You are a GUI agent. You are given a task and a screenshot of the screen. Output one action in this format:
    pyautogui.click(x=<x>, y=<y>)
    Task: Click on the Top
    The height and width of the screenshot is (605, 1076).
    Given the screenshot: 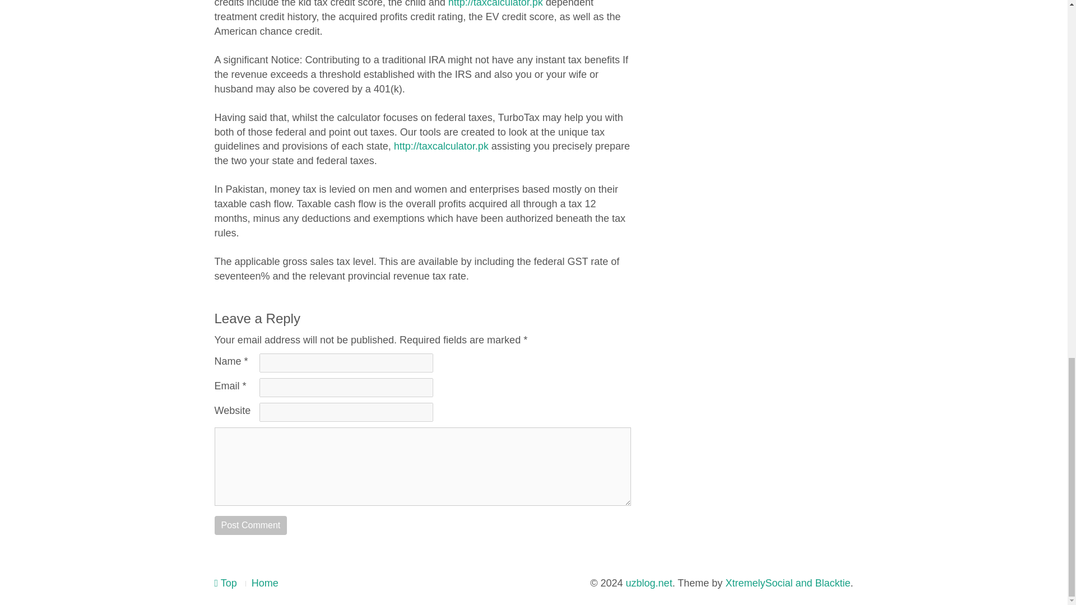 What is the action you would take?
    pyautogui.click(x=225, y=583)
    